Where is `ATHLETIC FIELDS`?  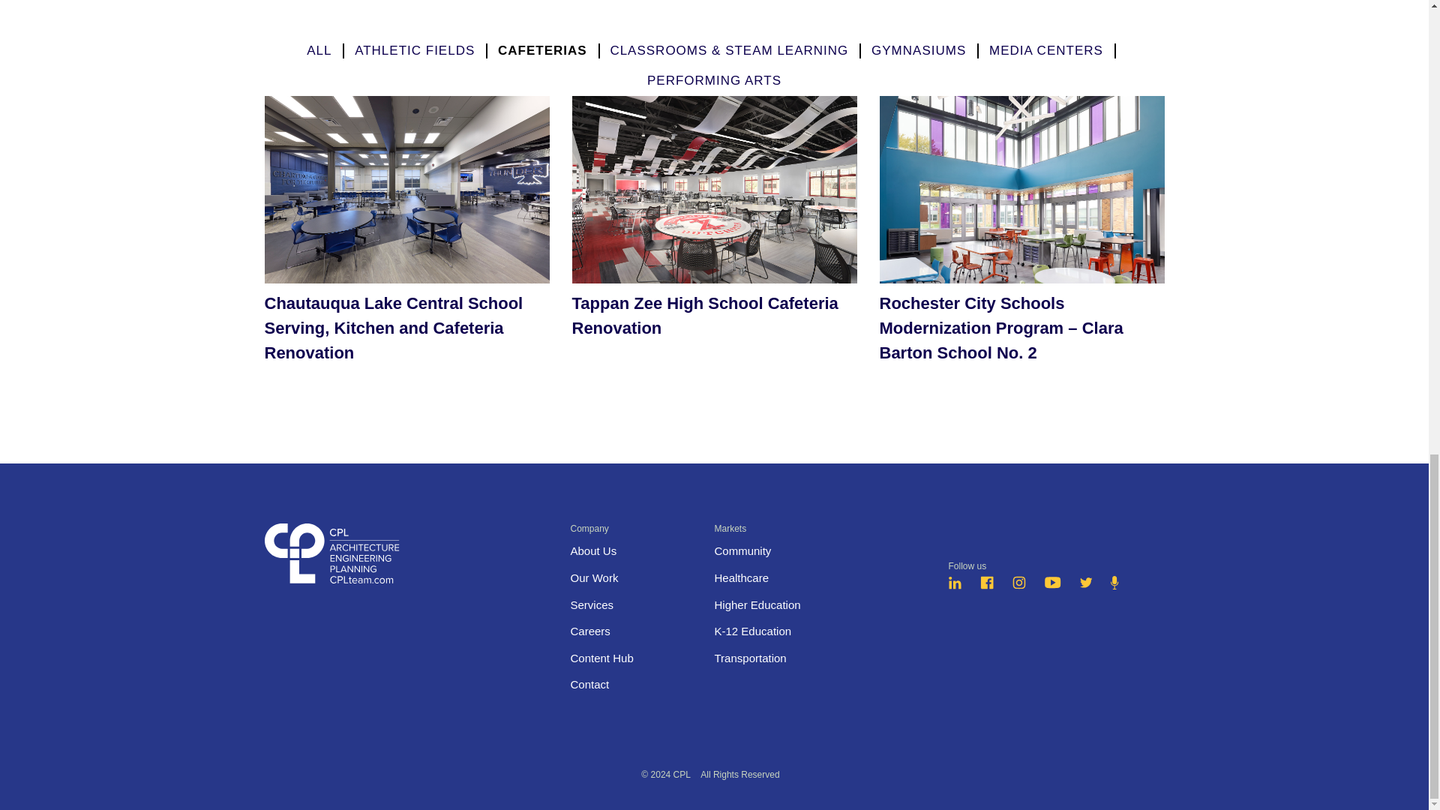 ATHLETIC FIELDS is located at coordinates (414, 50).